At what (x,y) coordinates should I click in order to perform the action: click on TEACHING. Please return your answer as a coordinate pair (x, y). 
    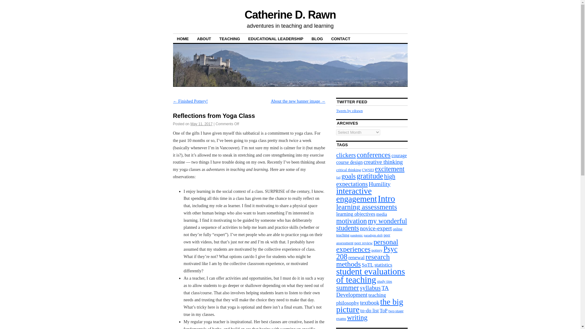
    Looking at the image, I should click on (229, 38).